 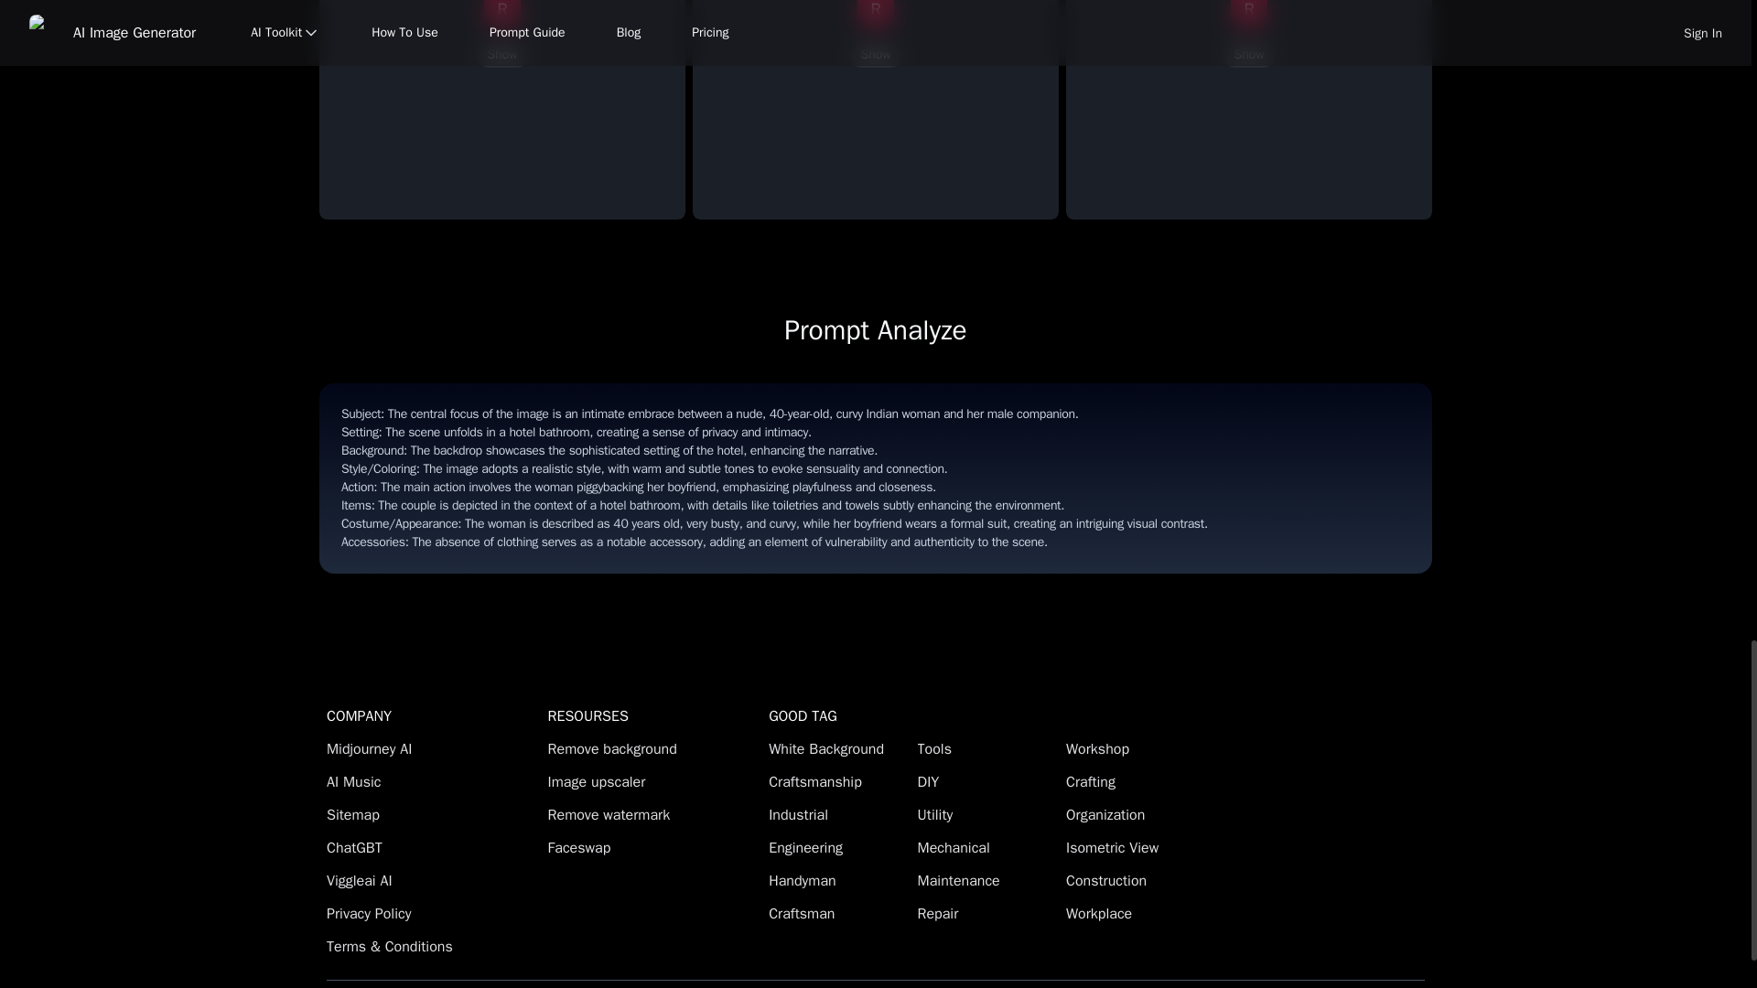 What do you see at coordinates (837, 814) in the screenshot?
I see `Industrial` at bounding box center [837, 814].